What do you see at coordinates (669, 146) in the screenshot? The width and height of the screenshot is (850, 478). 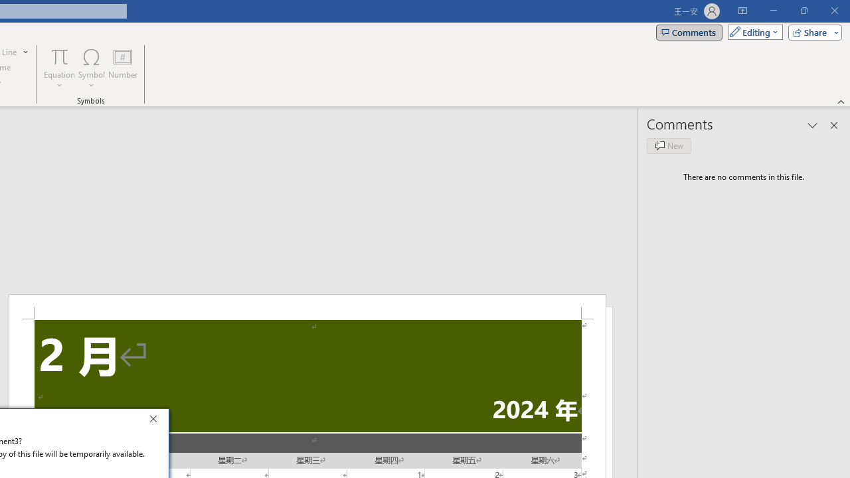 I see `New comment` at bounding box center [669, 146].